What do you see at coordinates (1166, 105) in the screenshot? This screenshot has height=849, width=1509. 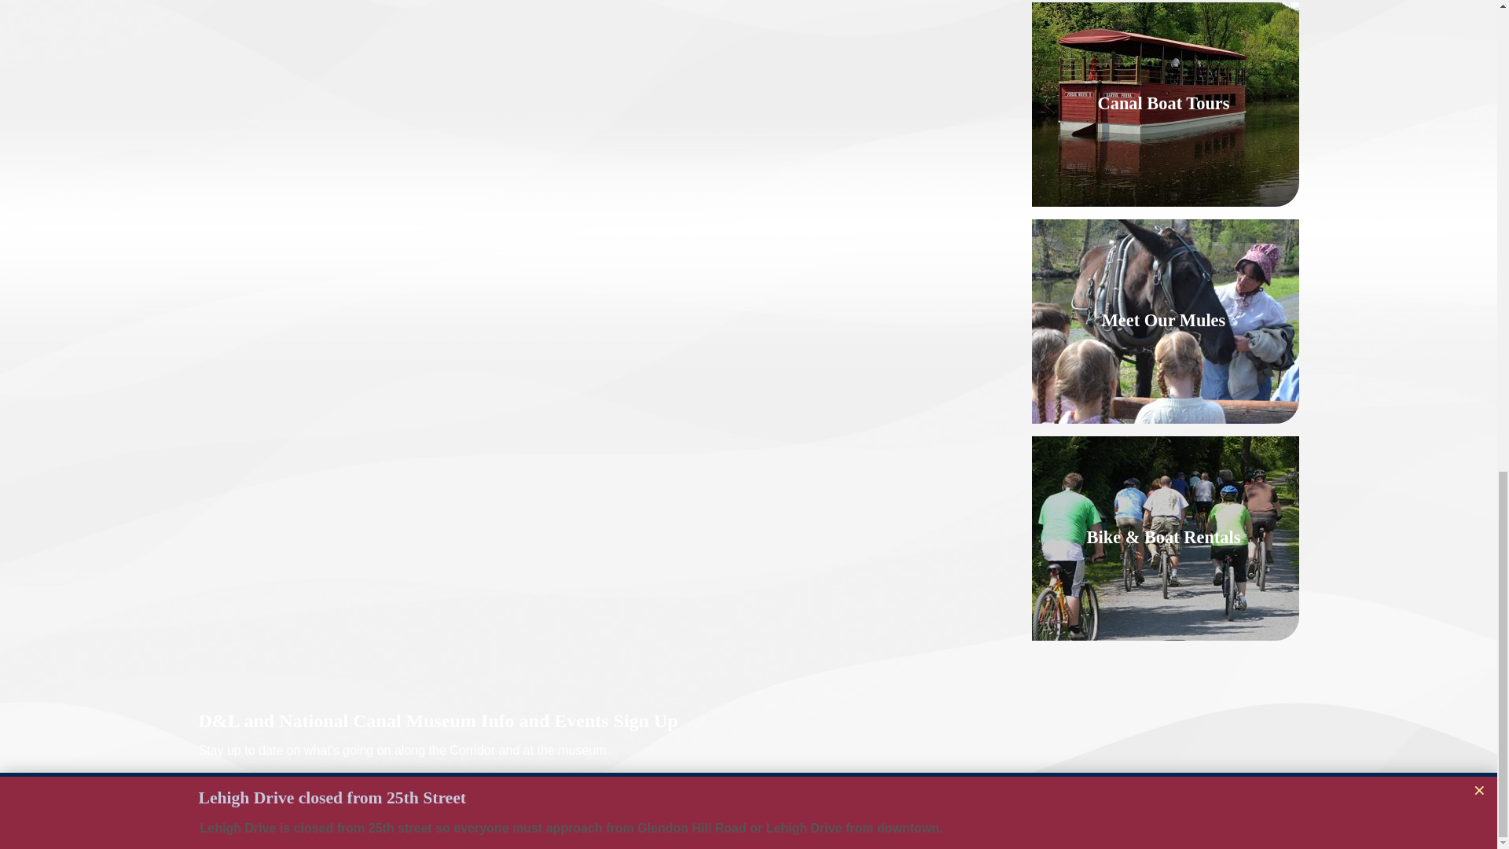 I see `Canal Boat Tours` at bounding box center [1166, 105].